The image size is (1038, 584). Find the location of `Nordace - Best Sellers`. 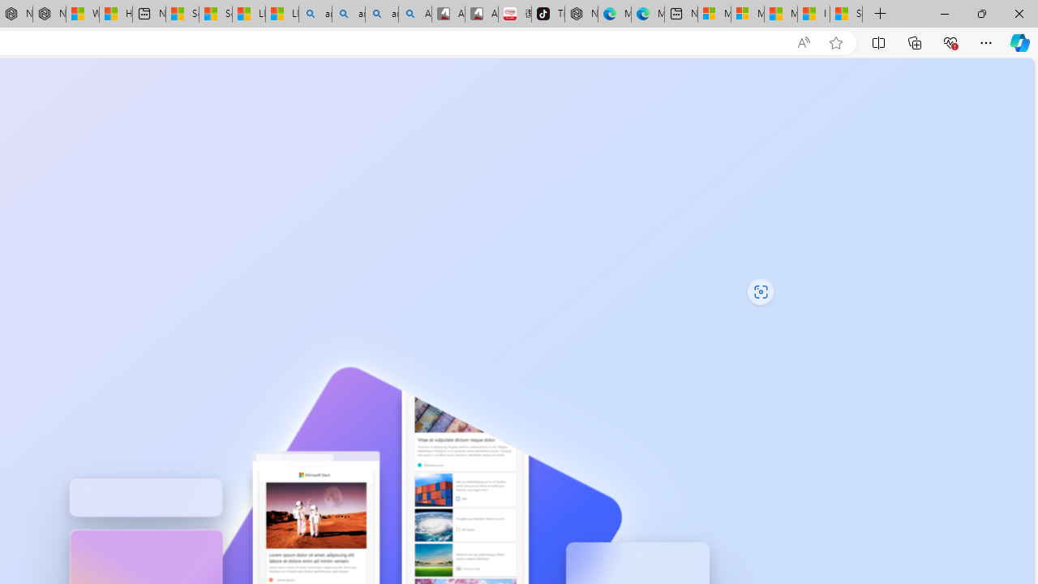

Nordace - Best Sellers is located at coordinates (581, 15).